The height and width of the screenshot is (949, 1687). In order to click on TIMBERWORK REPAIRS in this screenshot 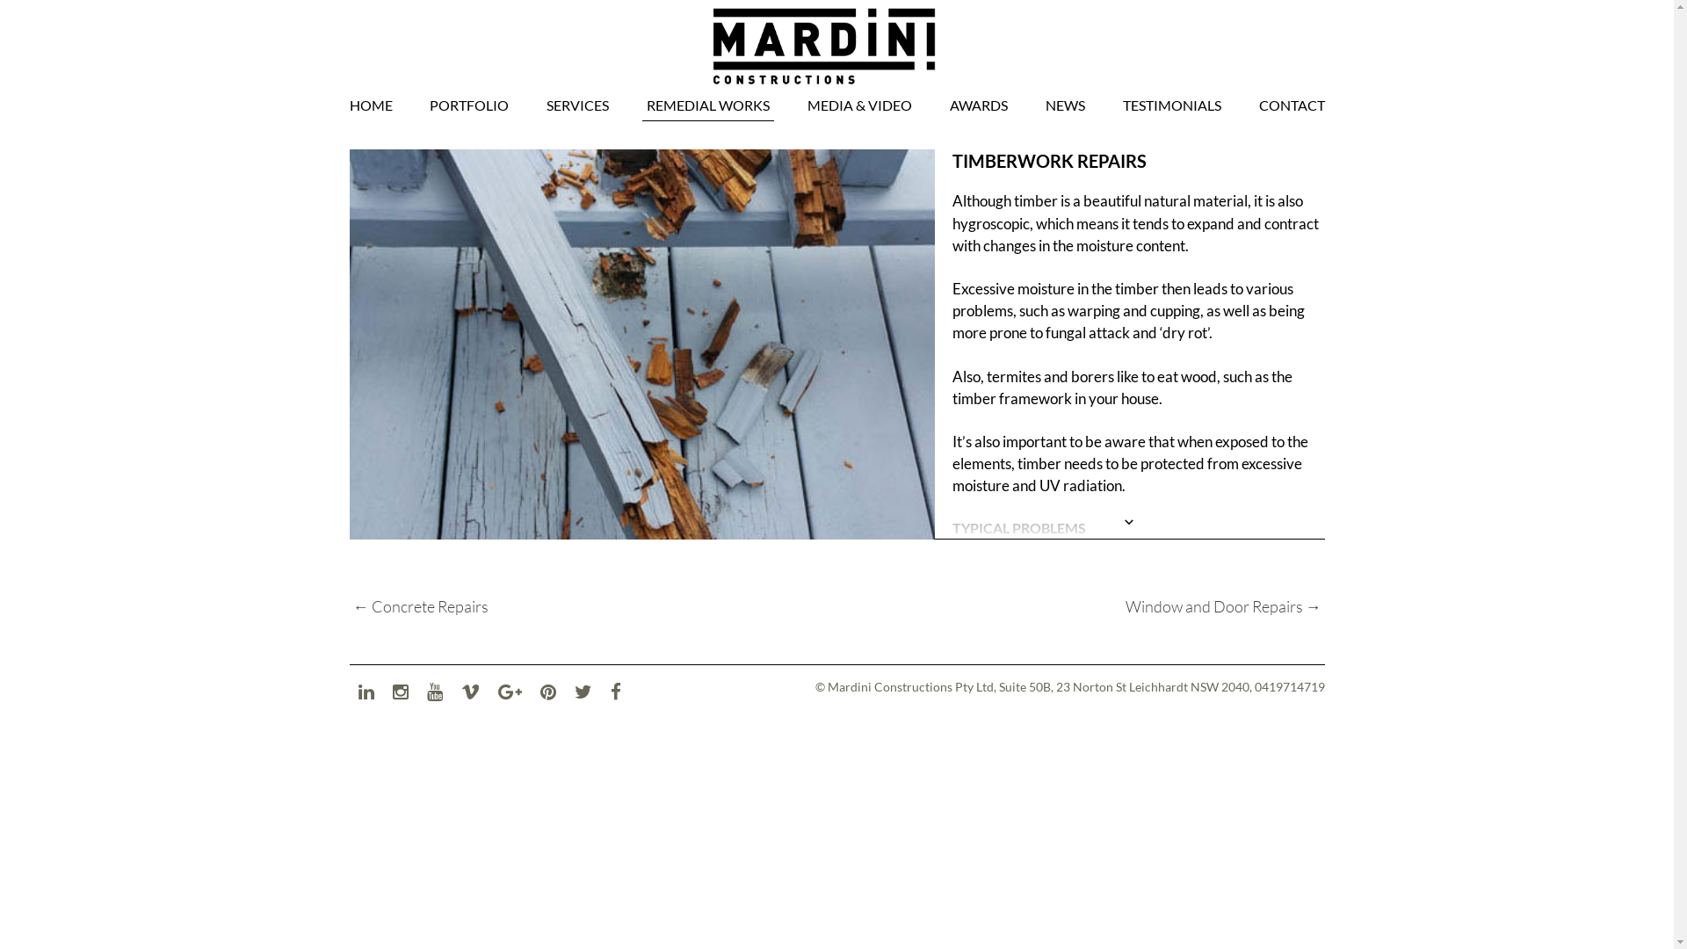, I will do `click(1139, 161)`.